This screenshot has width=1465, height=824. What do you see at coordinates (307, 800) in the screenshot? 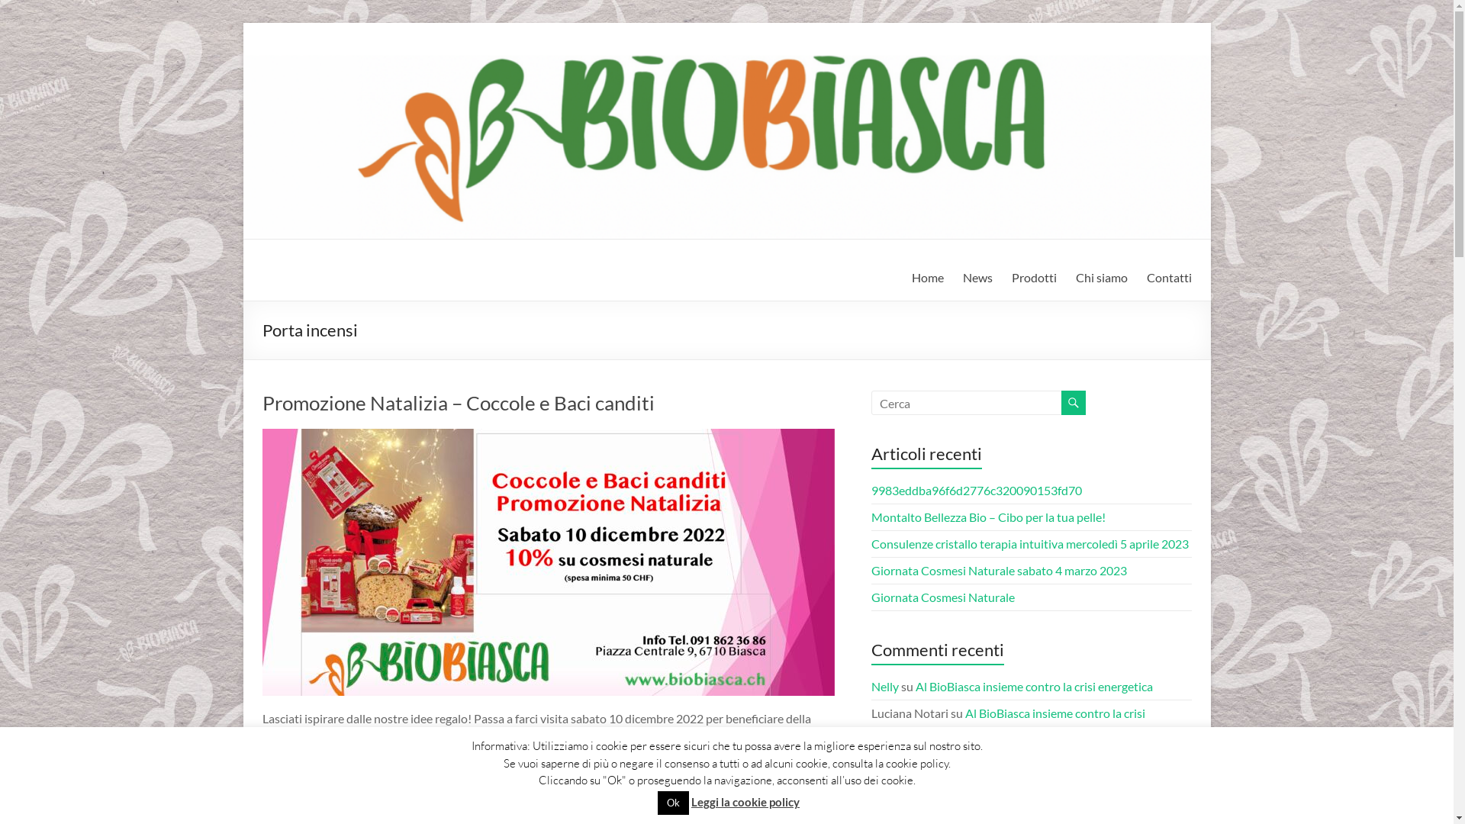
I see `Ambiente` at bounding box center [307, 800].